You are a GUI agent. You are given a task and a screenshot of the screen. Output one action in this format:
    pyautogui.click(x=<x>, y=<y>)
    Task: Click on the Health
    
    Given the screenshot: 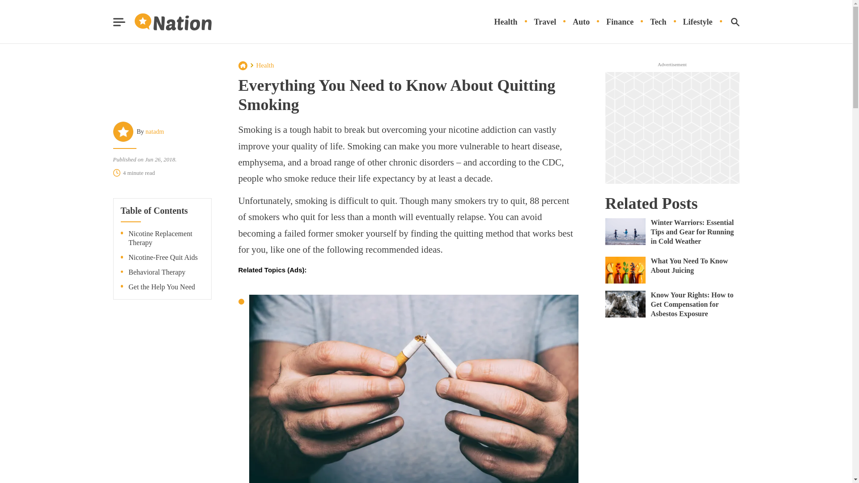 What is the action you would take?
    pyautogui.click(x=506, y=22)
    